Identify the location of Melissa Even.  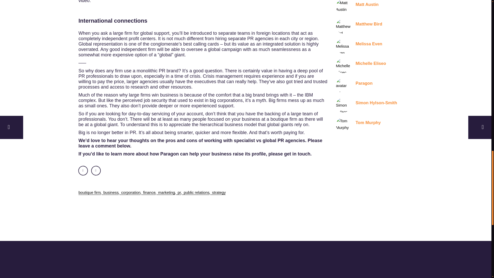
(359, 46).